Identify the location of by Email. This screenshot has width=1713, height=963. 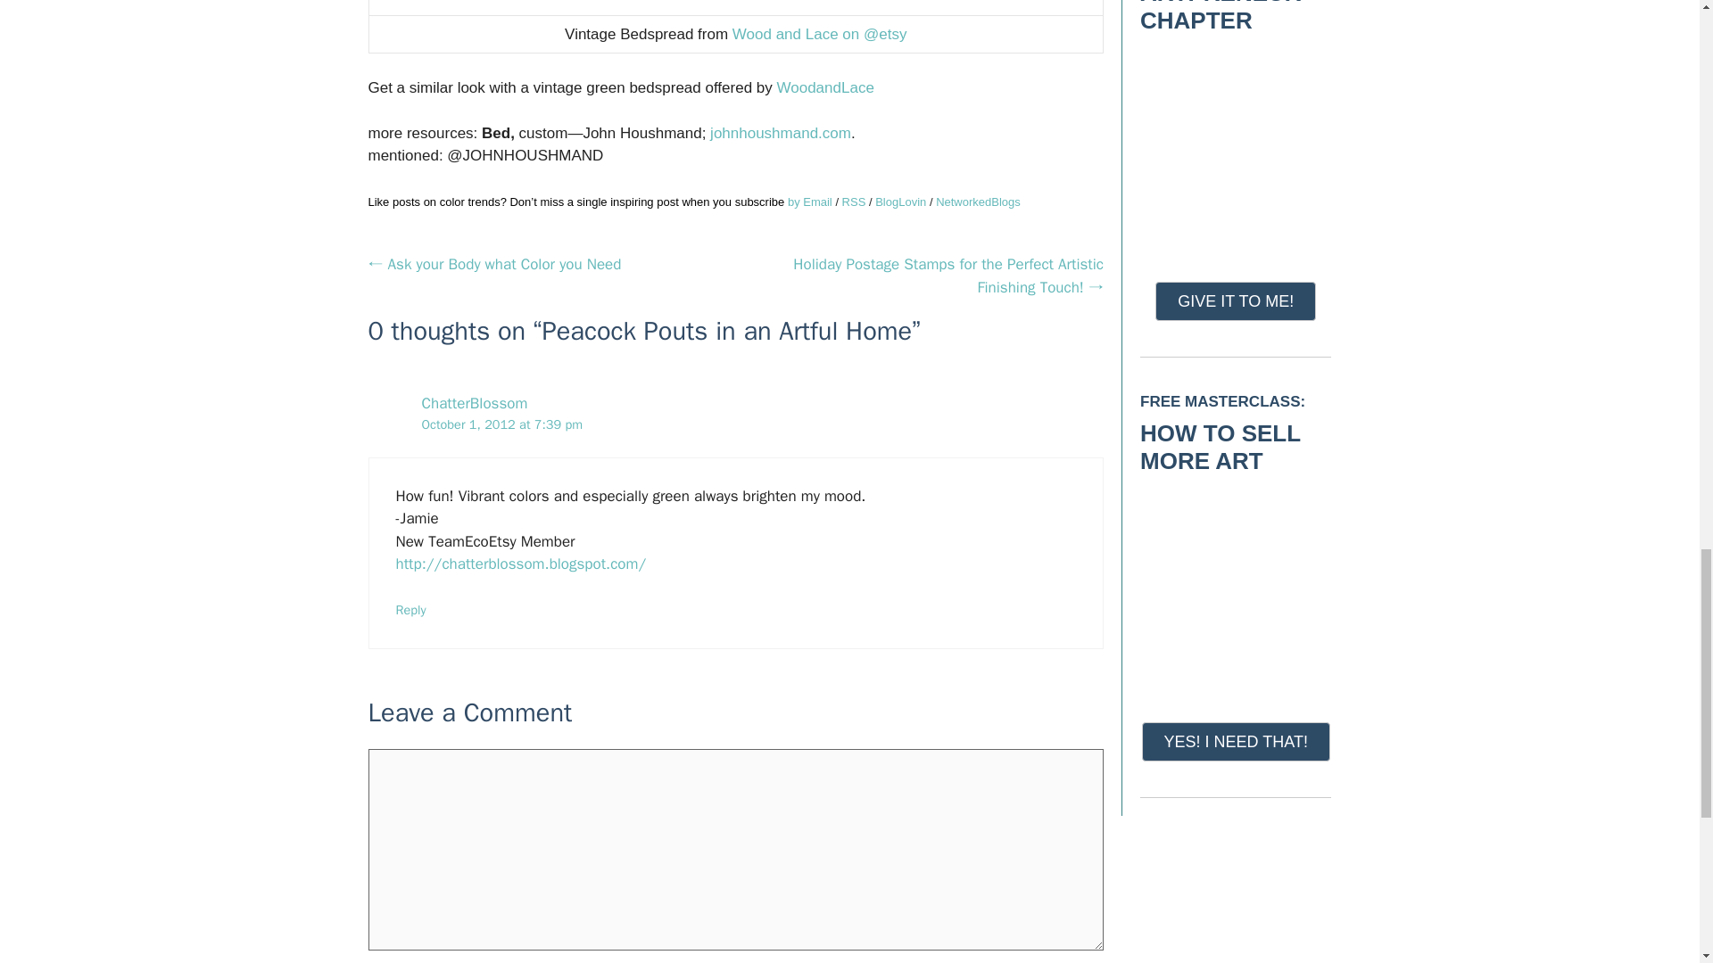
(810, 202).